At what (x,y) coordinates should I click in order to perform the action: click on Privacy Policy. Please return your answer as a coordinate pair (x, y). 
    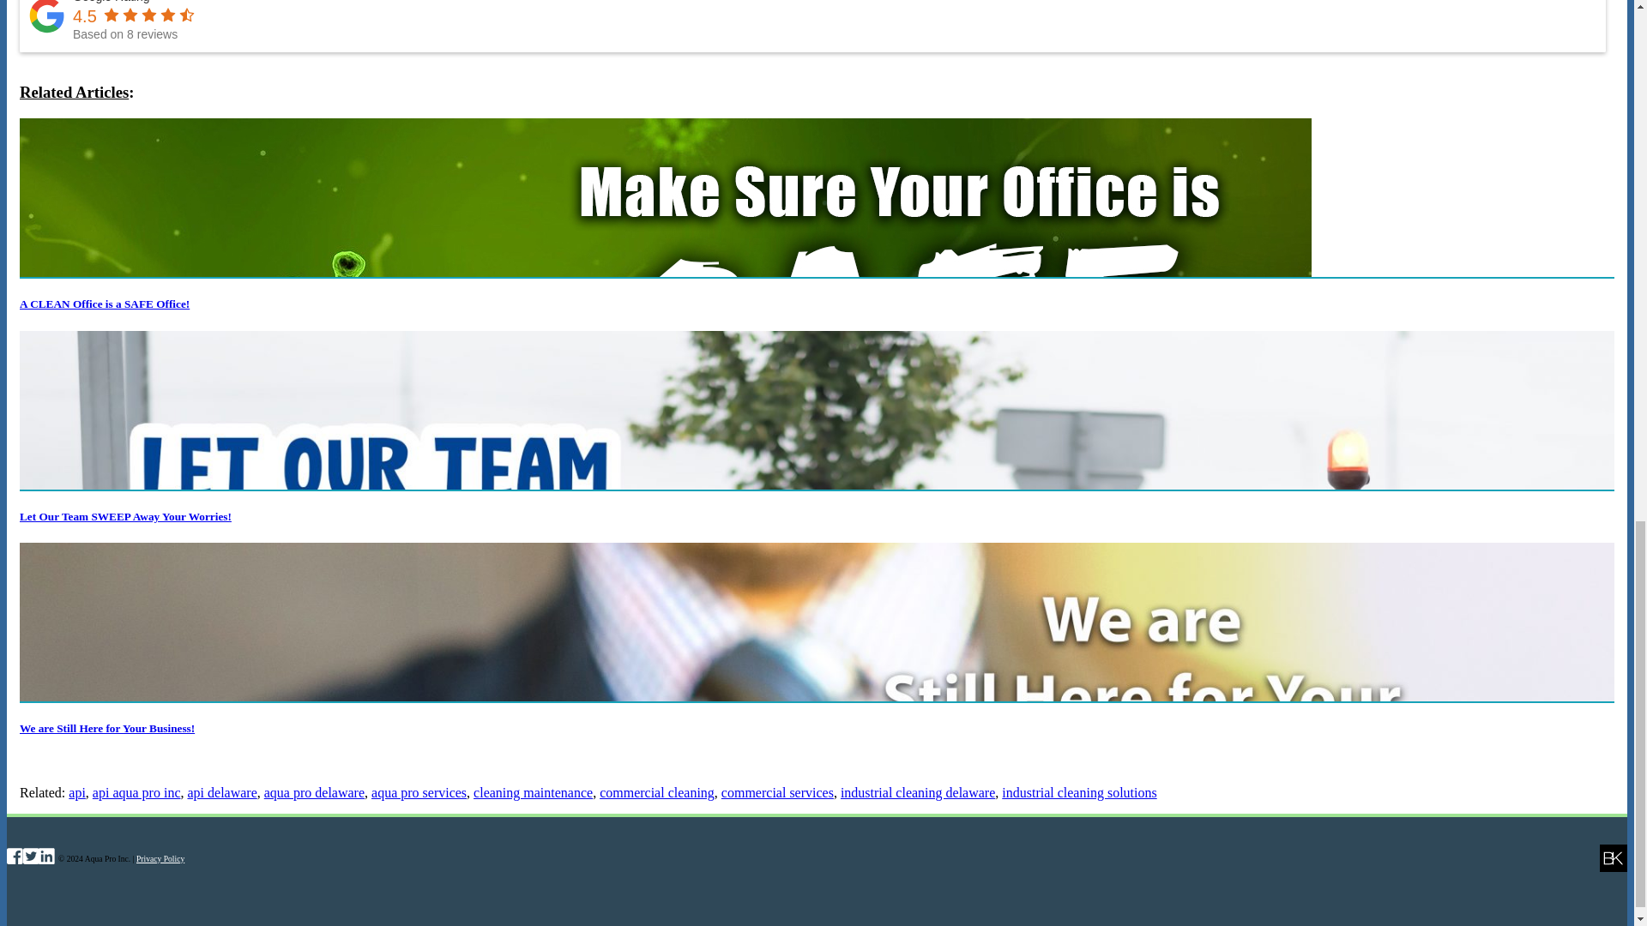
    Looking at the image, I should click on (160, 857).